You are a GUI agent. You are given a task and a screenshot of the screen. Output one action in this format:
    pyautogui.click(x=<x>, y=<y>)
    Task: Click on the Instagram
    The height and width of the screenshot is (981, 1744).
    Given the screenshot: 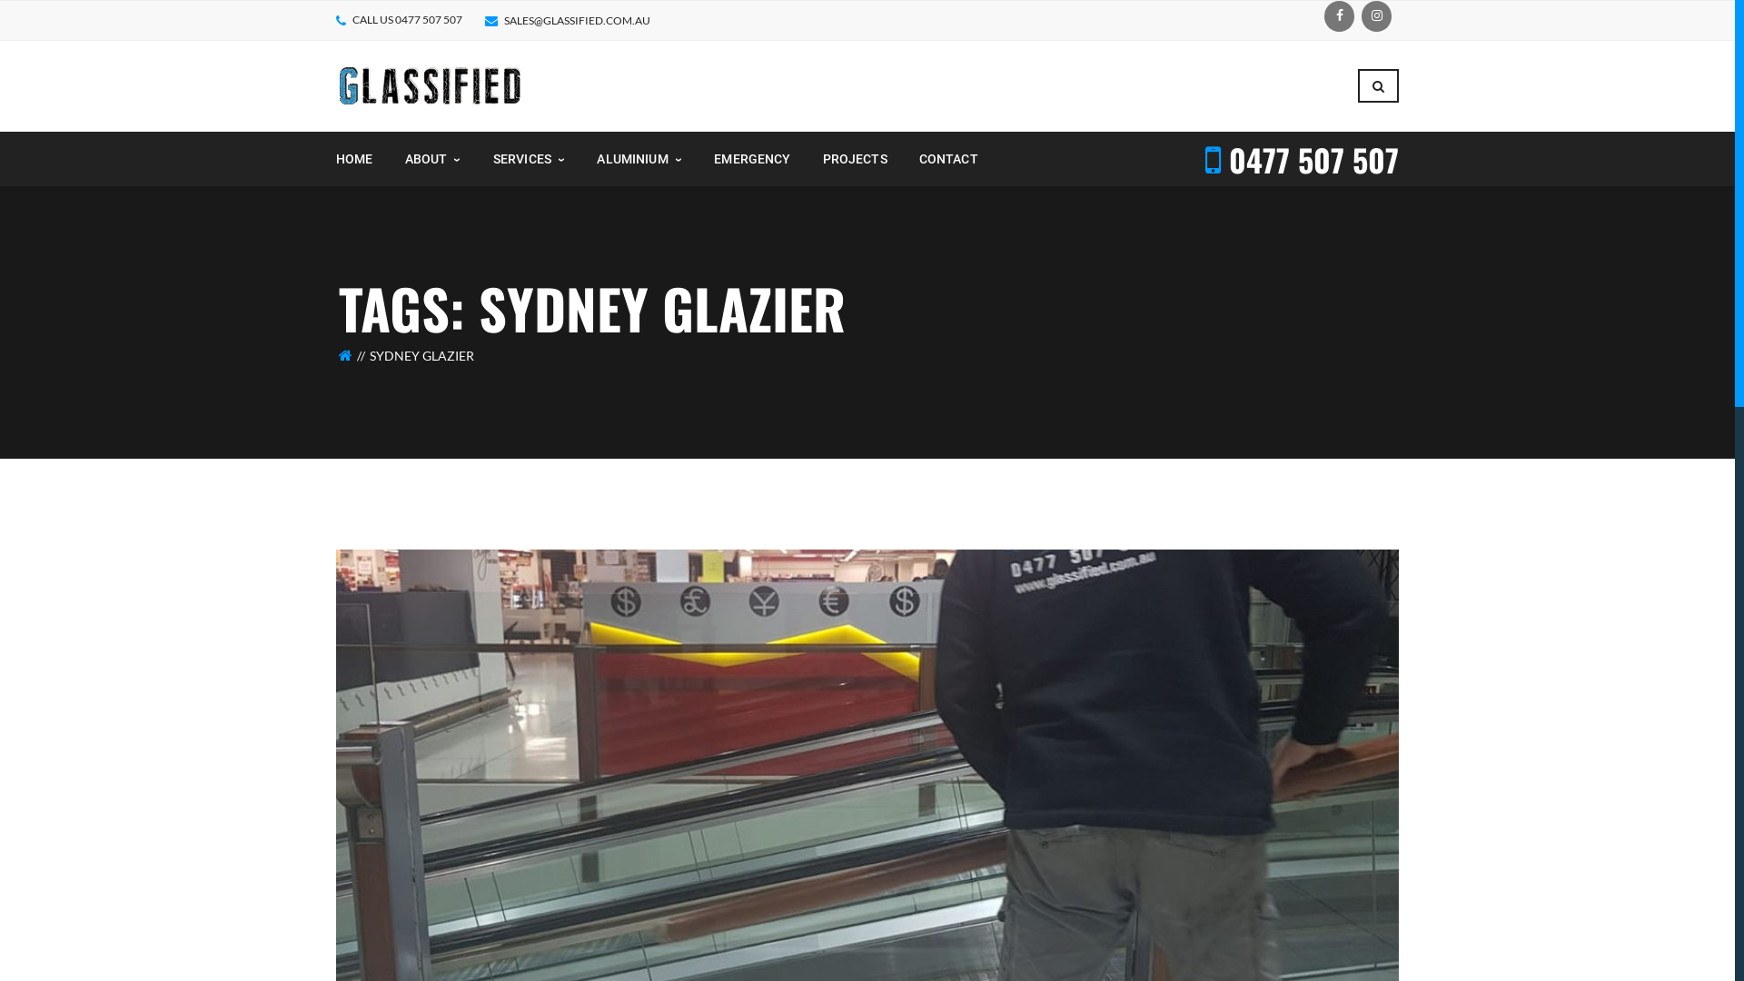 What is the action you would take?
    pyautogui.click(x=1377, y=16)
    